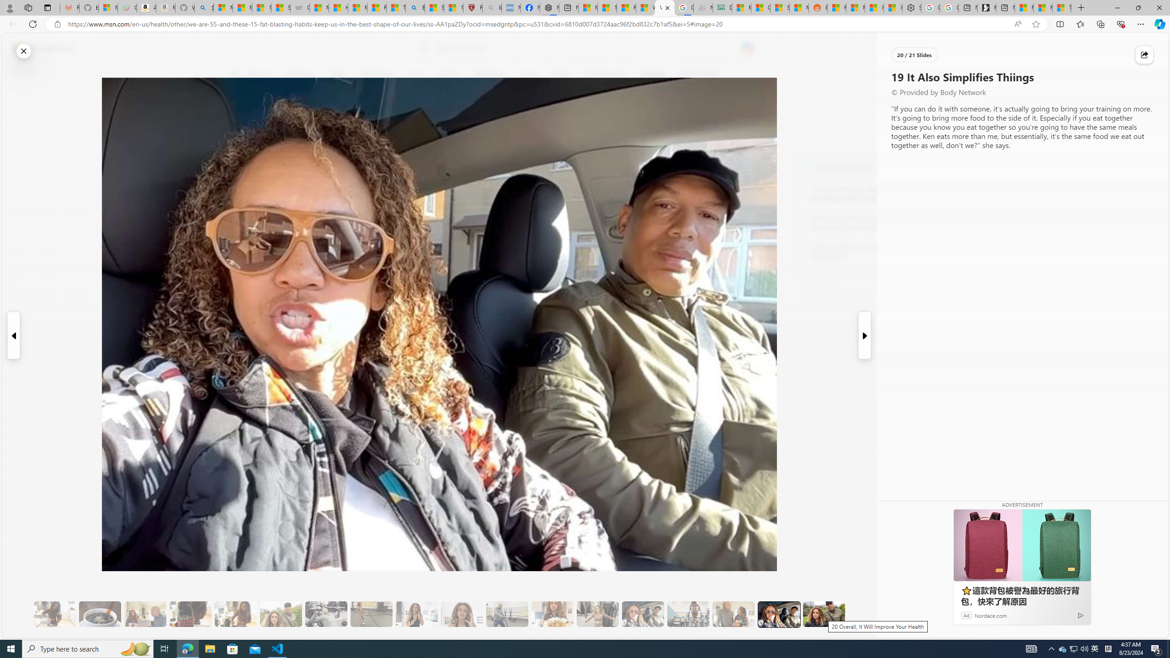 The image size is (1170, 658). Describe the element at coordinates (699, 74) in the screenshot. I see `Food & Drink` at that location.